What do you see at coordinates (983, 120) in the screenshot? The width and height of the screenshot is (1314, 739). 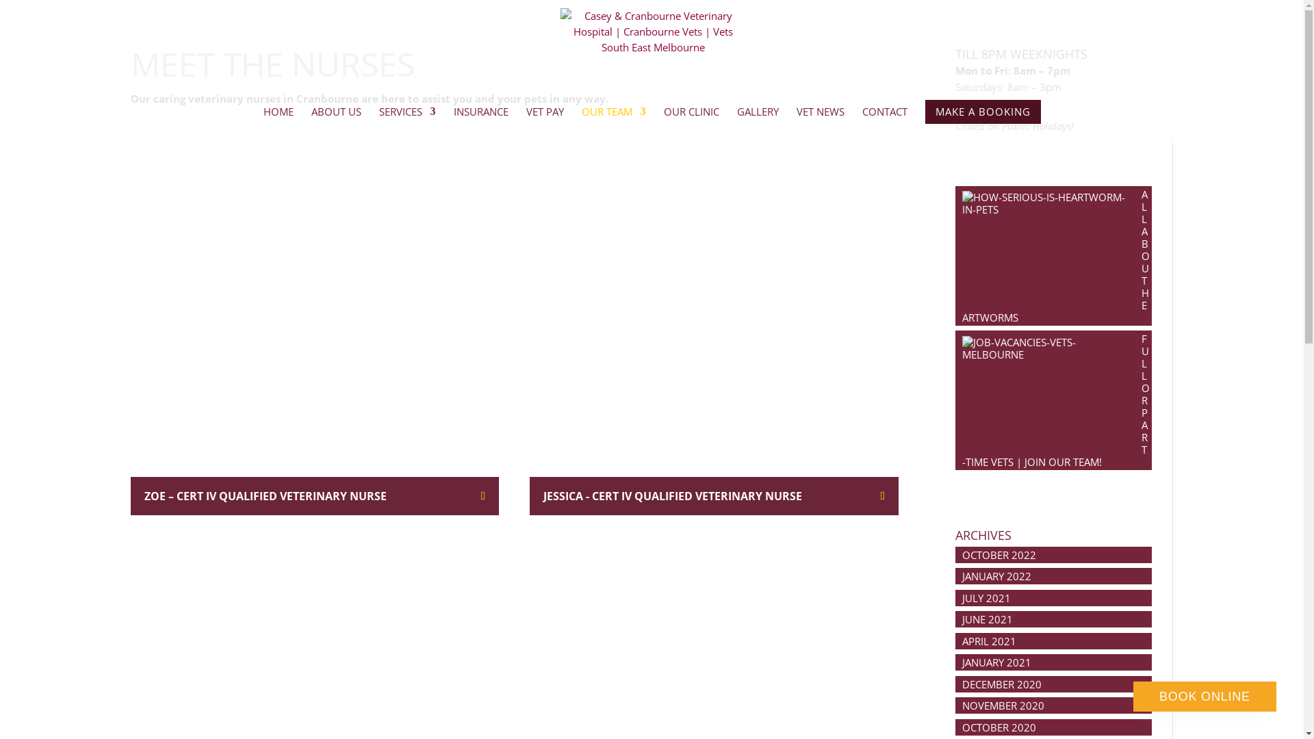 I see `MAKE A BOOKING` at bounding box center [983, 120].